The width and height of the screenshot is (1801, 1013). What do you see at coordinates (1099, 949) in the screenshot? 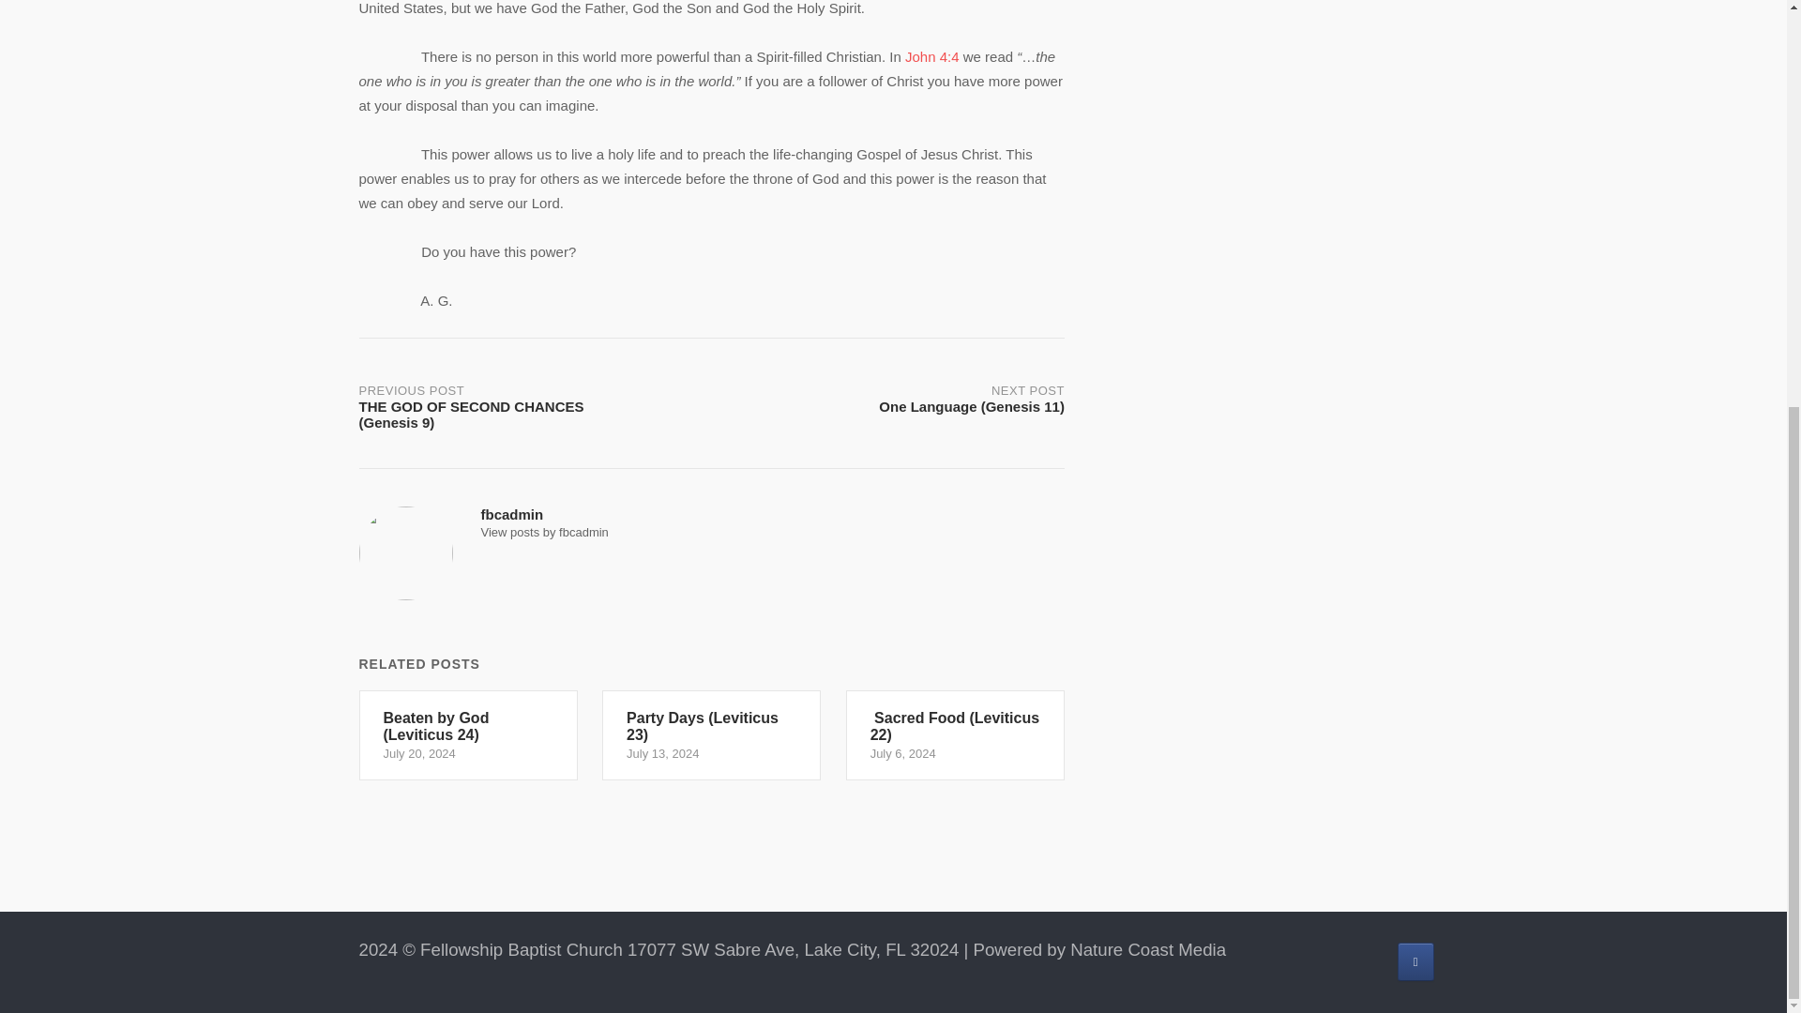
I see `Powered by Nature Coast Media` at bounding box center [1099, 949].